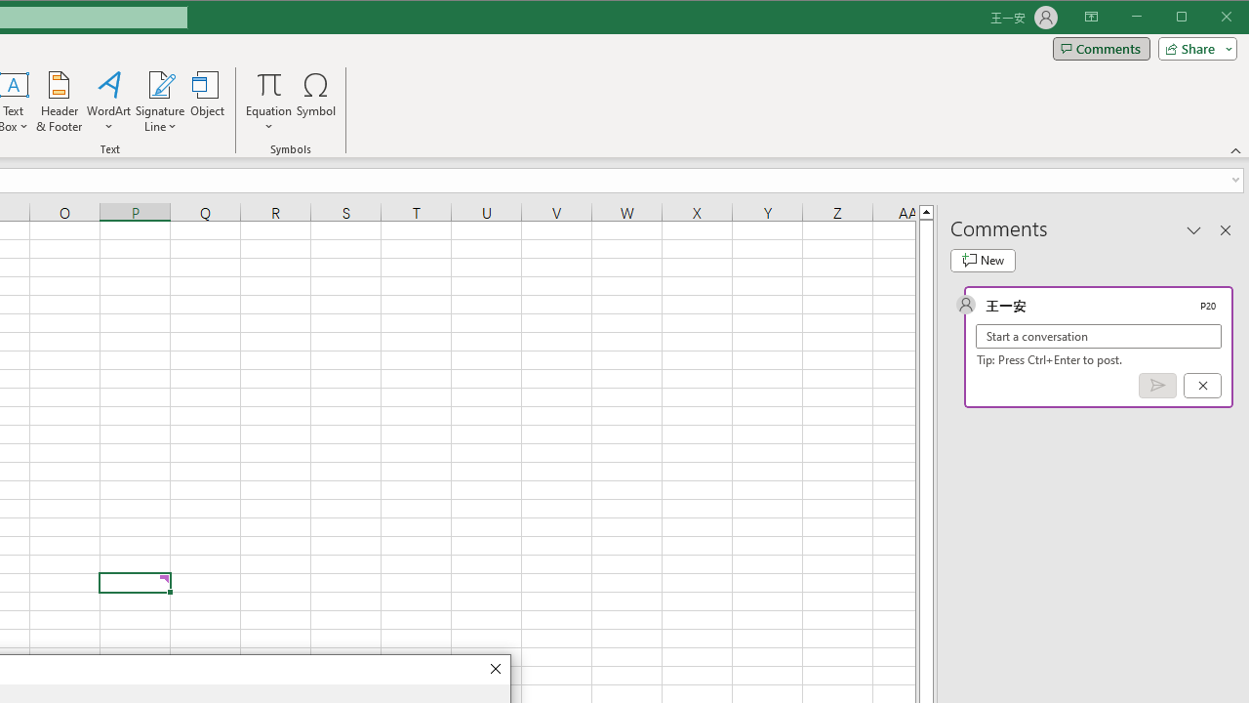  I want to click on Maximize, so click(1209, 18).